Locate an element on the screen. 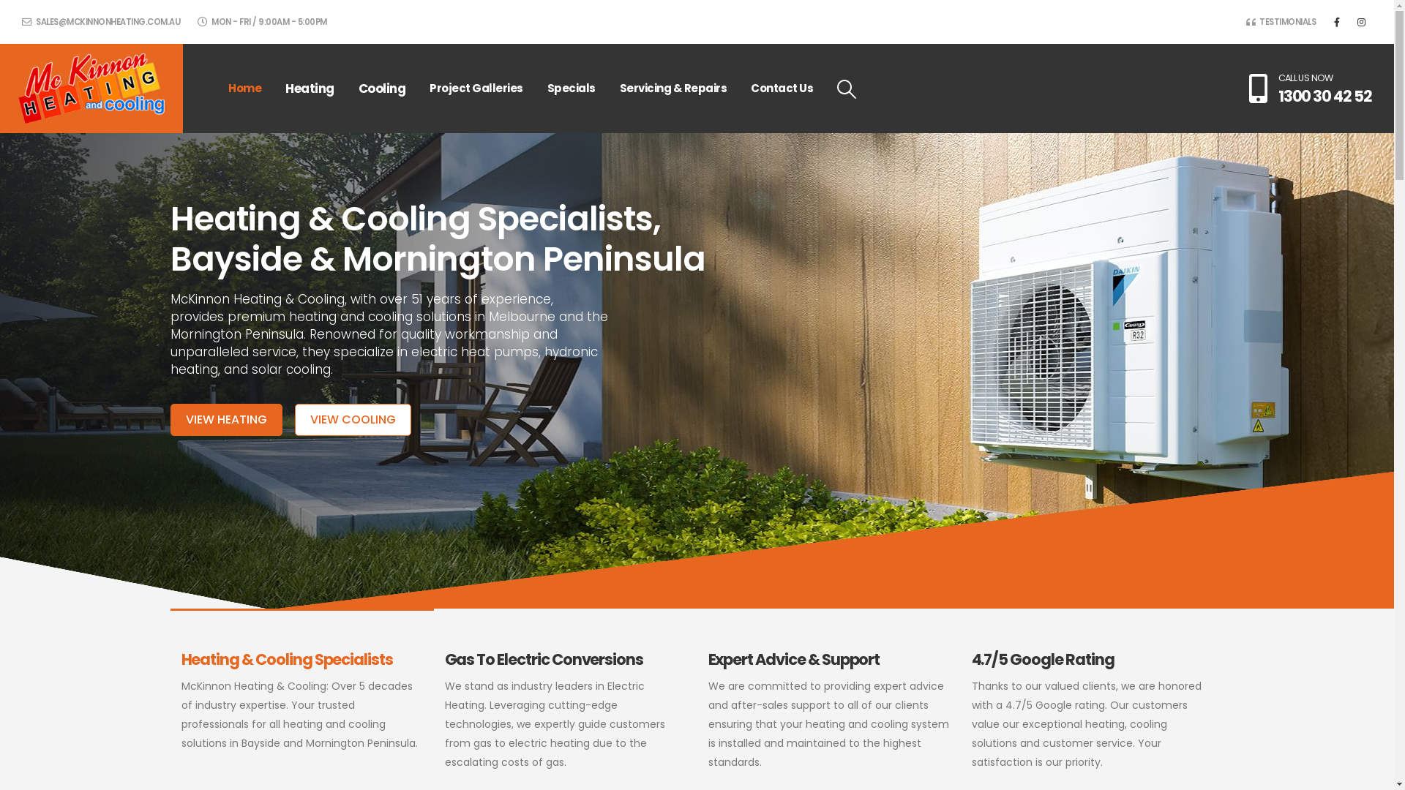  McKinnon Heating & Cooling -  is located at coordinates (91, 89).